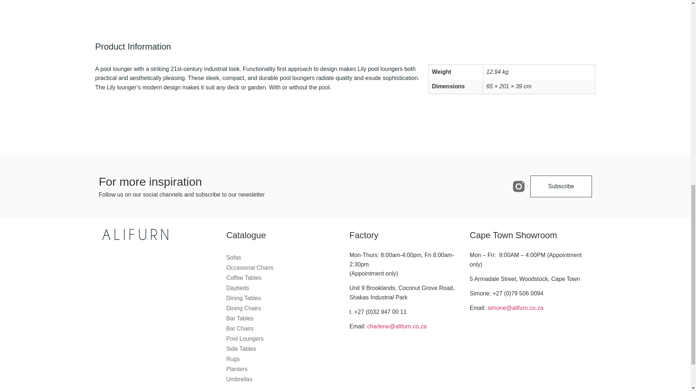 The height and width of the screenshot is (391, 696). I want to click on Bar Chairs, so click(284, 329).